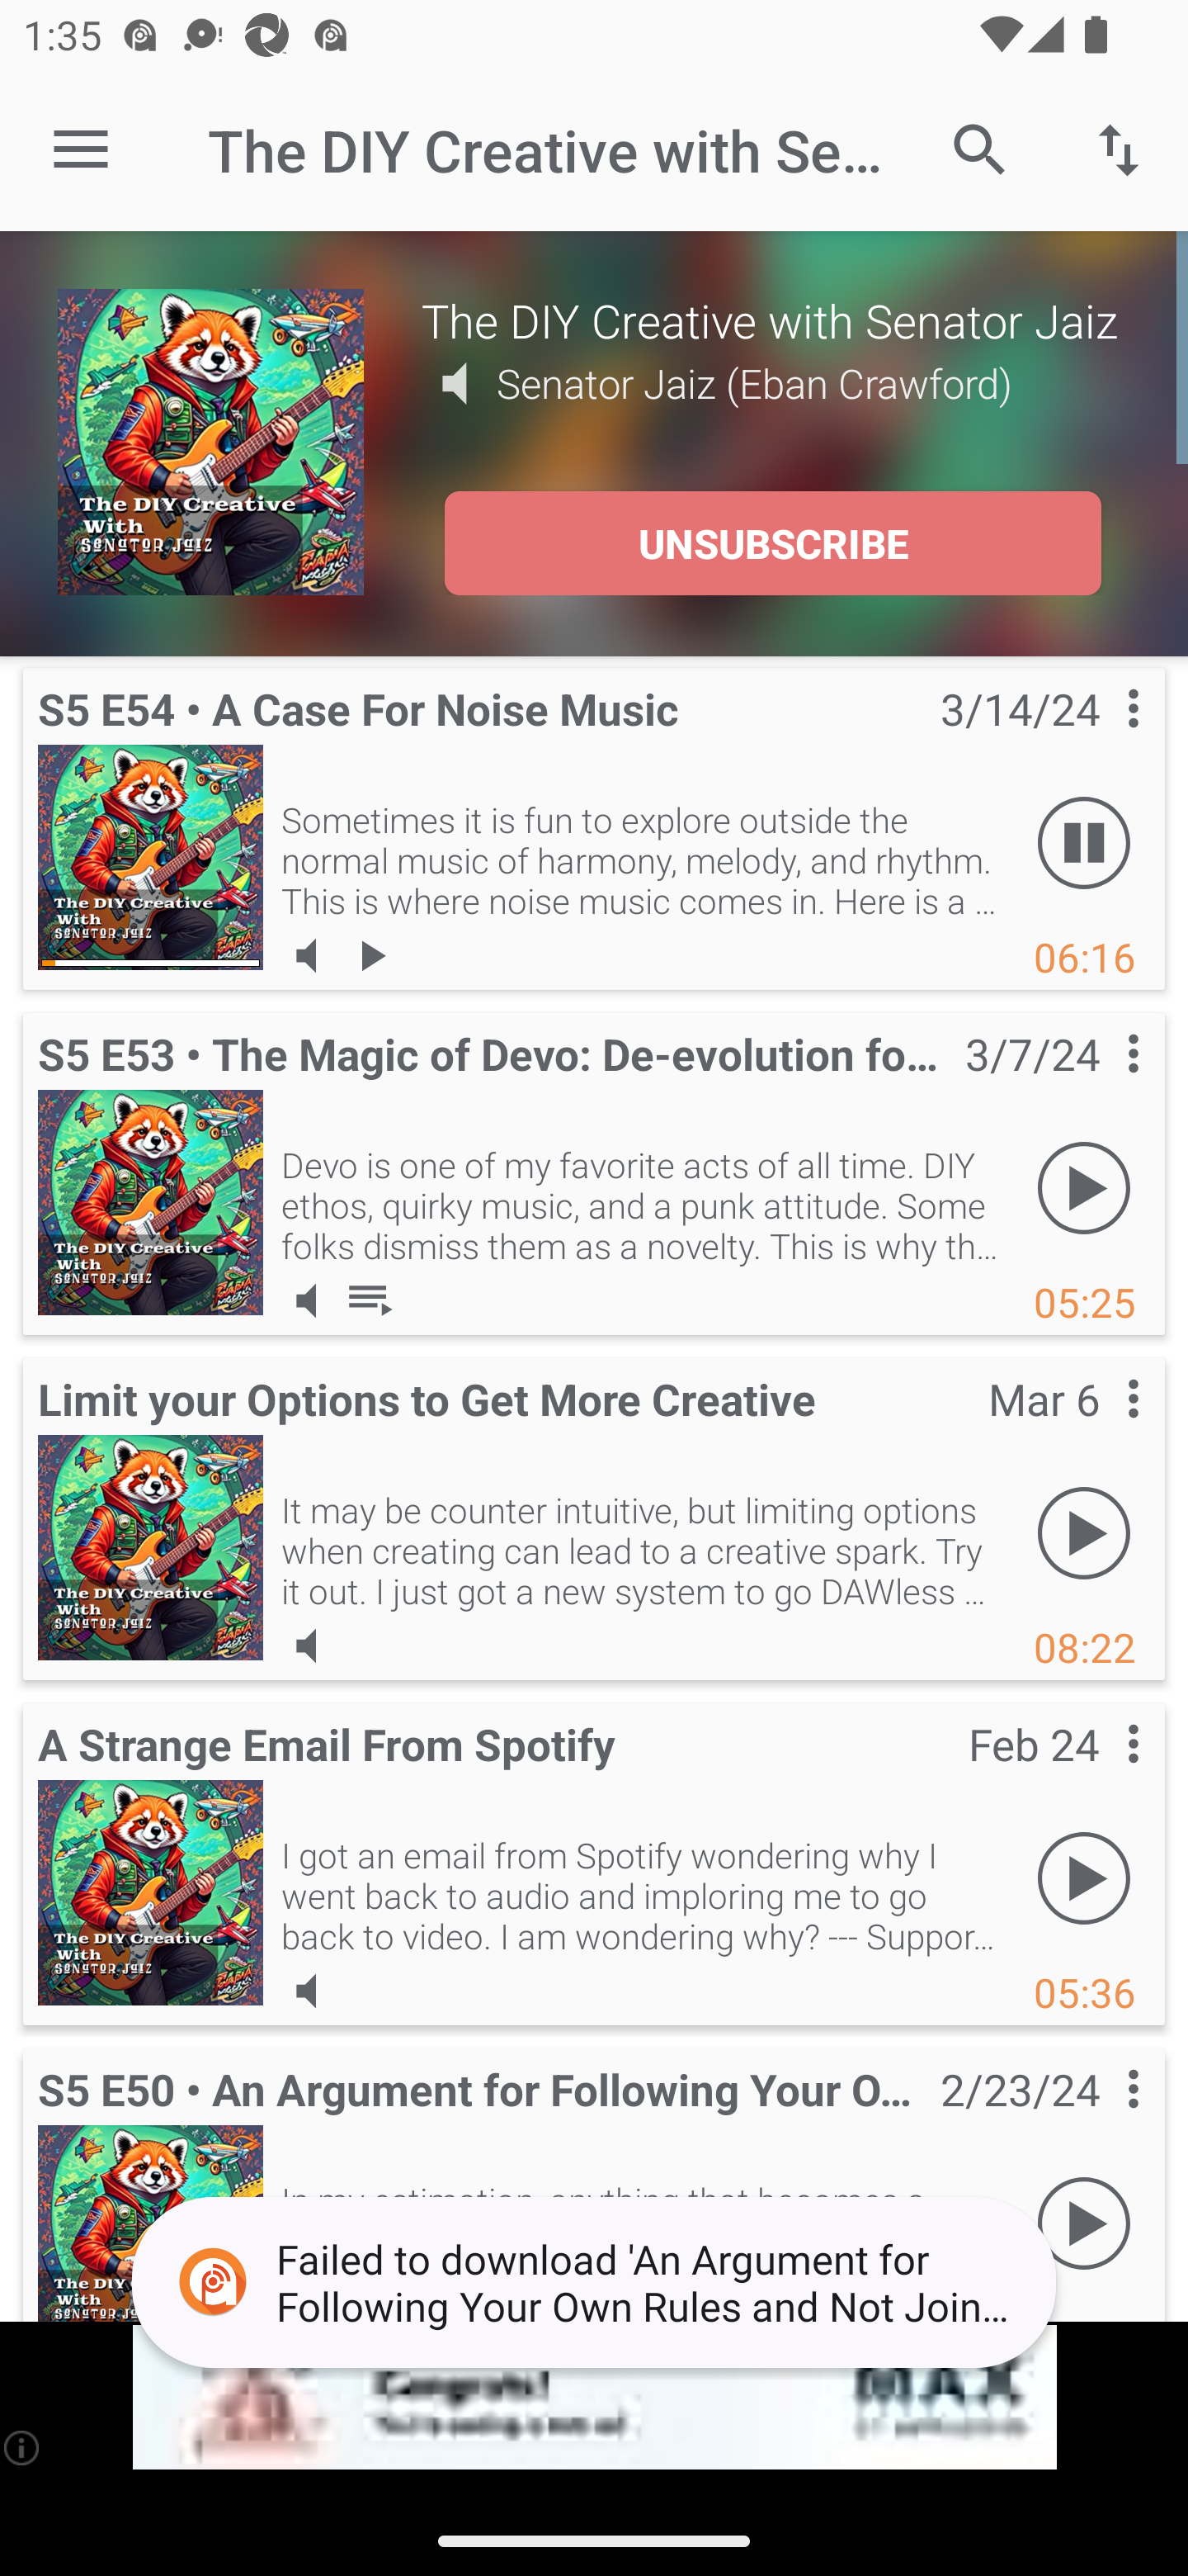 The width and height of the screenshot is (1188, 2576). I want to click on Pause, so click(1084, 844).